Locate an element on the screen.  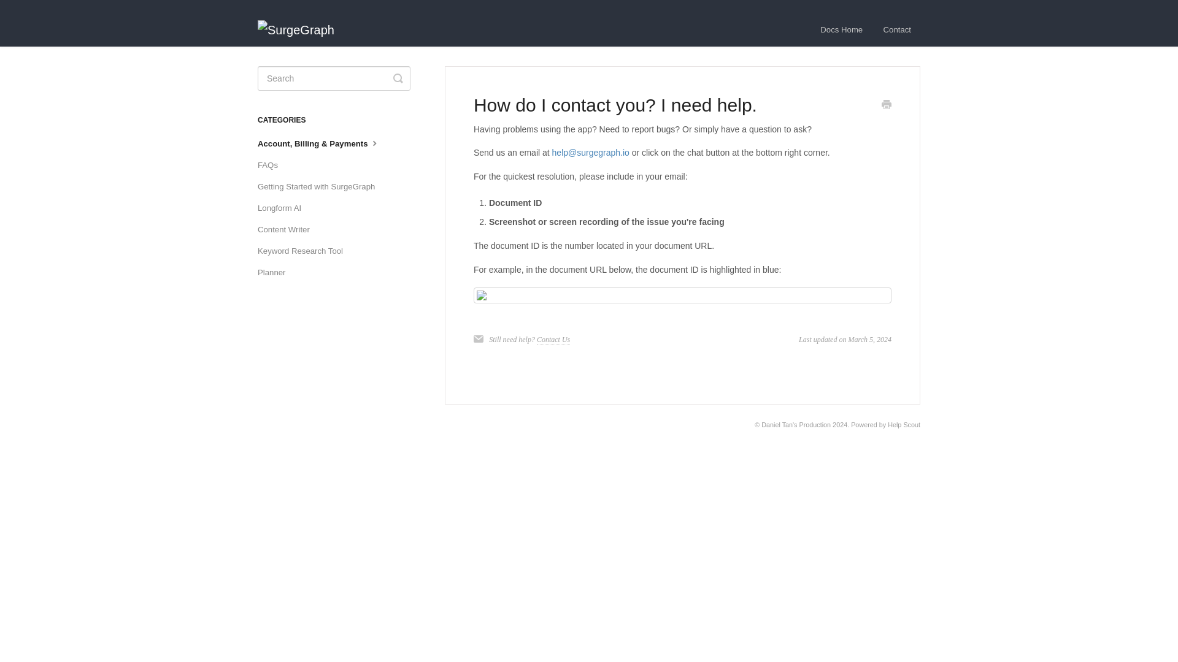
Daniel Tan's Production is located at coordinates (795, 424).